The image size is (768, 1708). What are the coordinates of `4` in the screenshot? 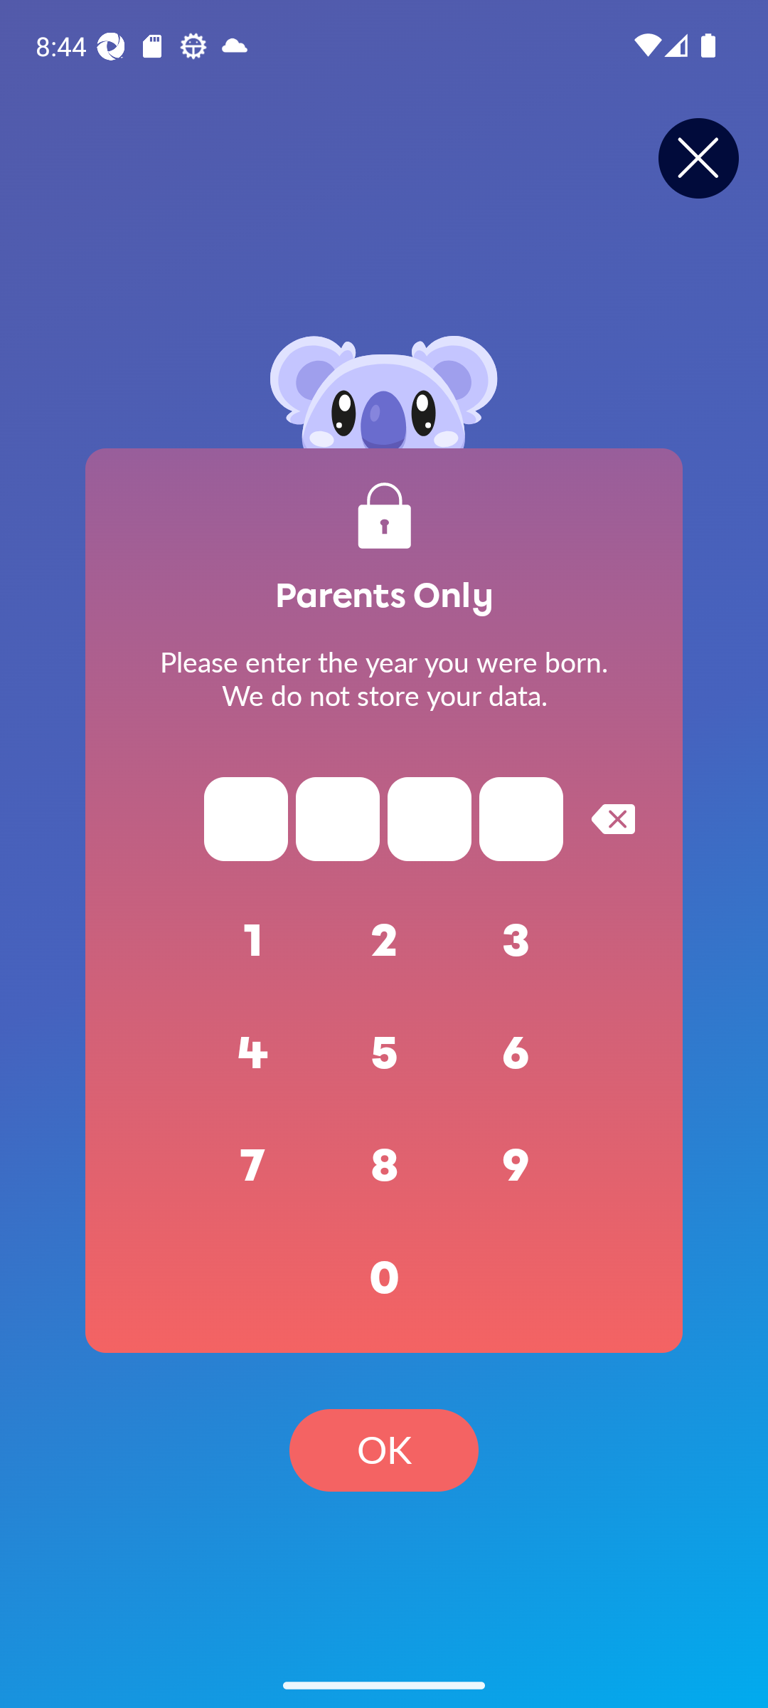 It's located at (253, 1053).